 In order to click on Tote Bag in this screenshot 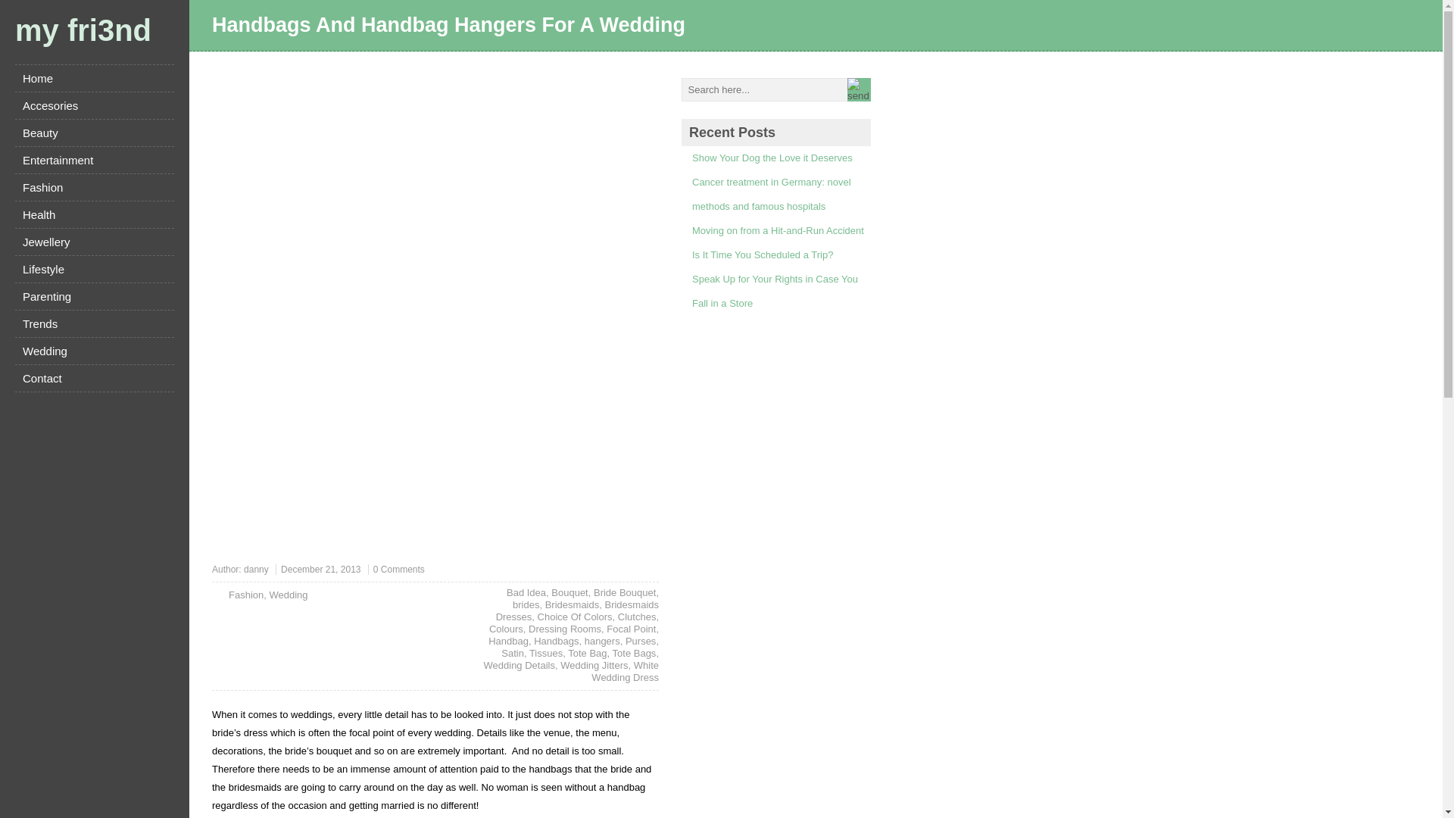, I will do `click(587, 653)`.